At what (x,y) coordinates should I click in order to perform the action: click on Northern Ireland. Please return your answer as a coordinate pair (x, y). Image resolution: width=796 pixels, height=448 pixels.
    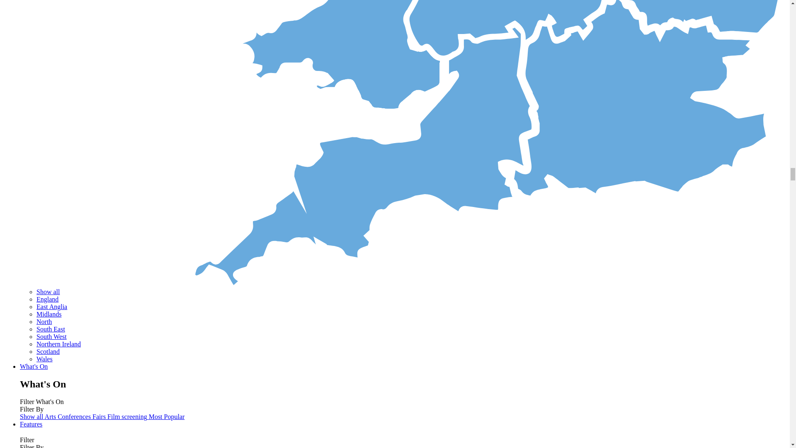
    Looking at the image, I should click on (59, 344).